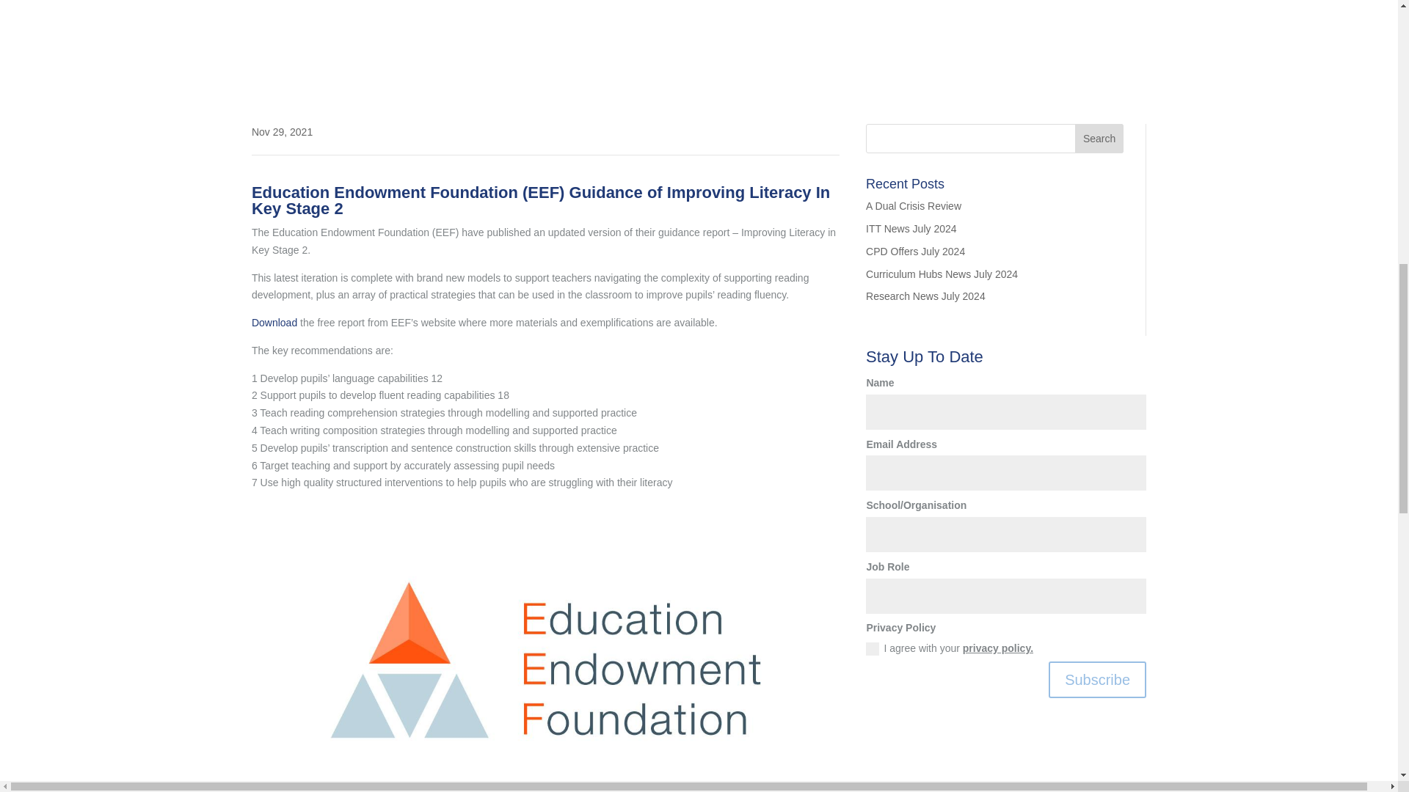 The image size is (1409, 792). Describe the element at coordinates (1099, 138) in the screenshot. I see `Search` at that location.